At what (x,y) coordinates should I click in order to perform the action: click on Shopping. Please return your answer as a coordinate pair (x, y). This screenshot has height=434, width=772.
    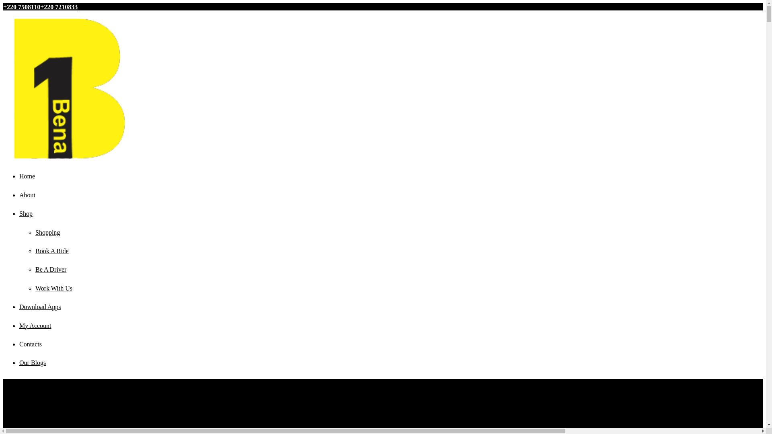
    Looking at the image, I should click on (47, 232).